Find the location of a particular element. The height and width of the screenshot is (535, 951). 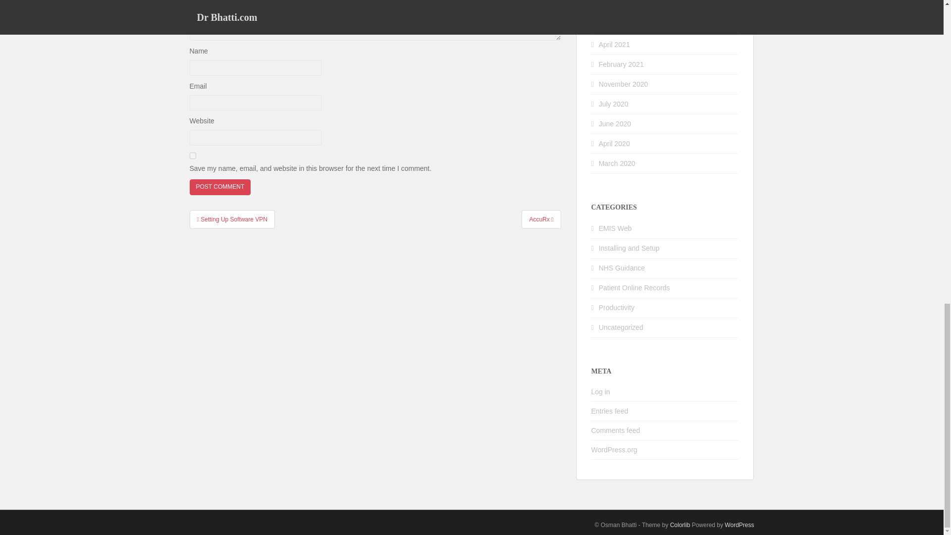

February 2021 is located at coordinates (621, 64).